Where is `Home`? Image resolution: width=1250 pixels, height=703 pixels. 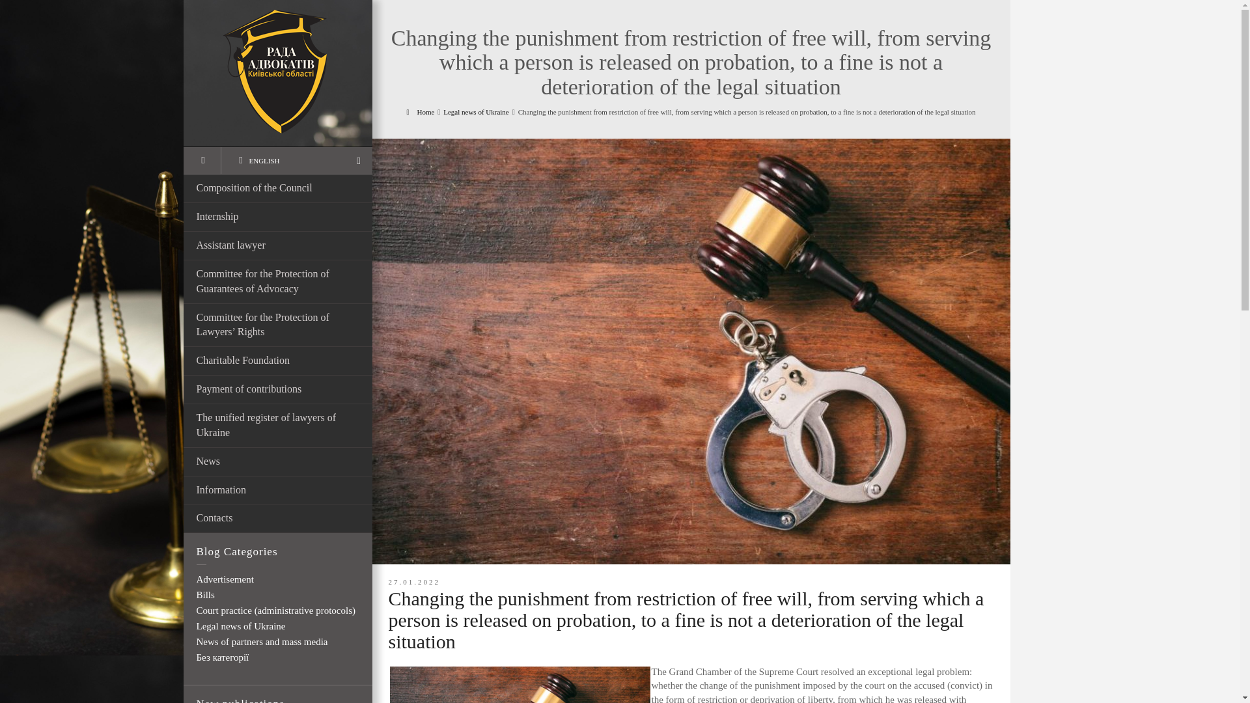
Home is located at coordinates (420, 112).